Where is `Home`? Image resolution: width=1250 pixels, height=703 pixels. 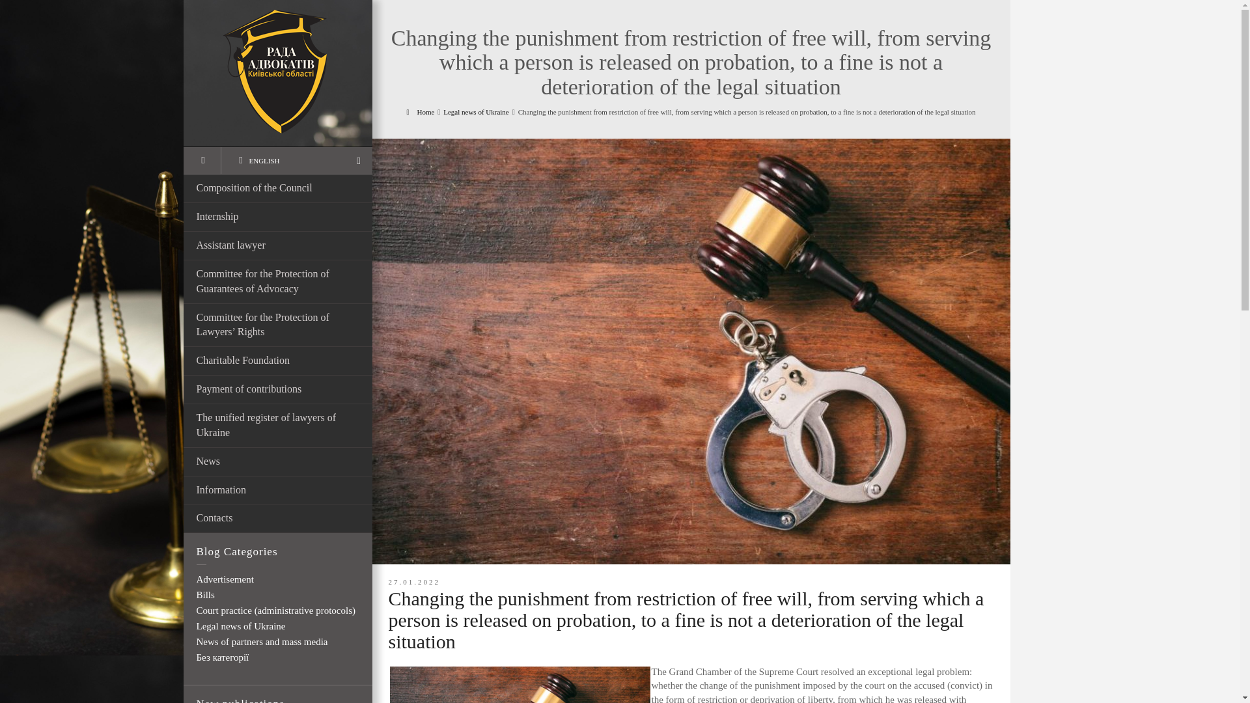
Home is located at coordinates (420, 112).